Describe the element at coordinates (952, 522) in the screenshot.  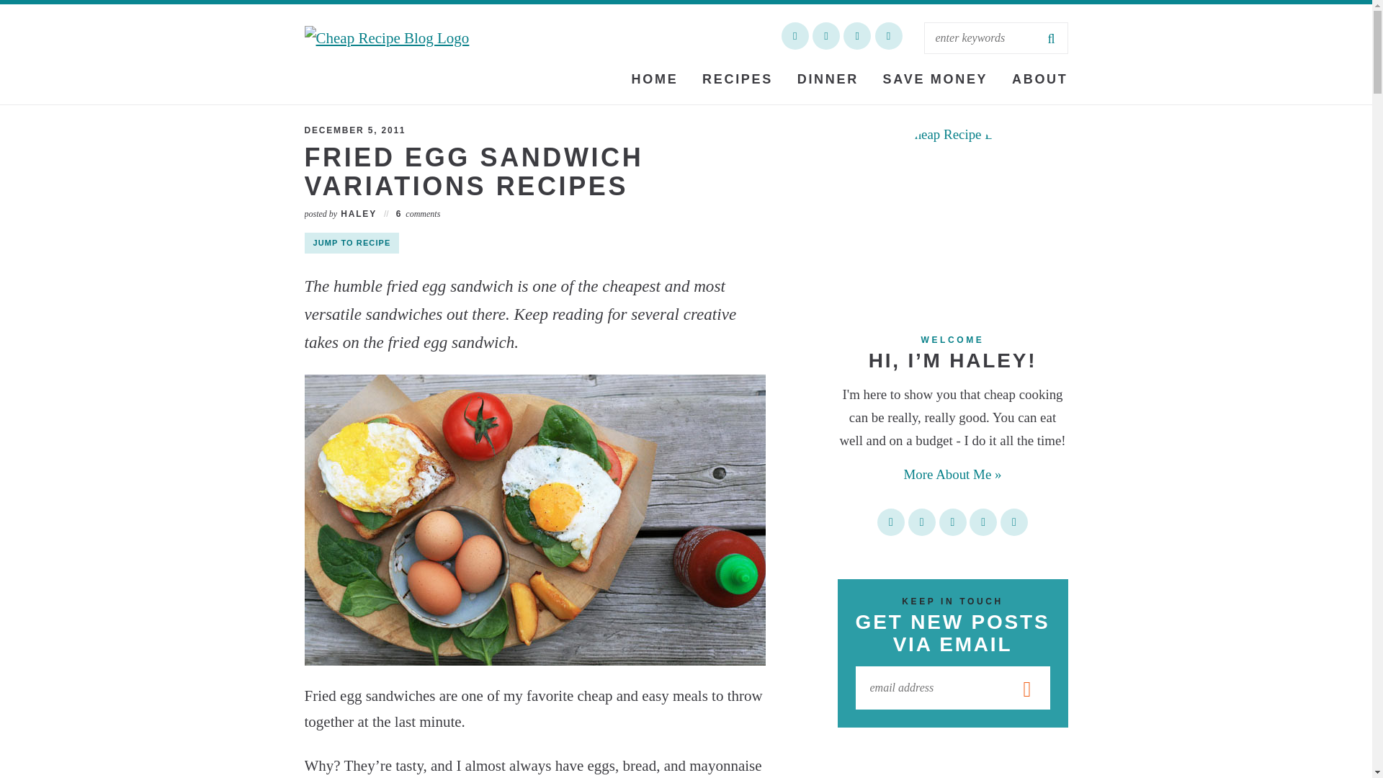
I see `Instagram` at that location.